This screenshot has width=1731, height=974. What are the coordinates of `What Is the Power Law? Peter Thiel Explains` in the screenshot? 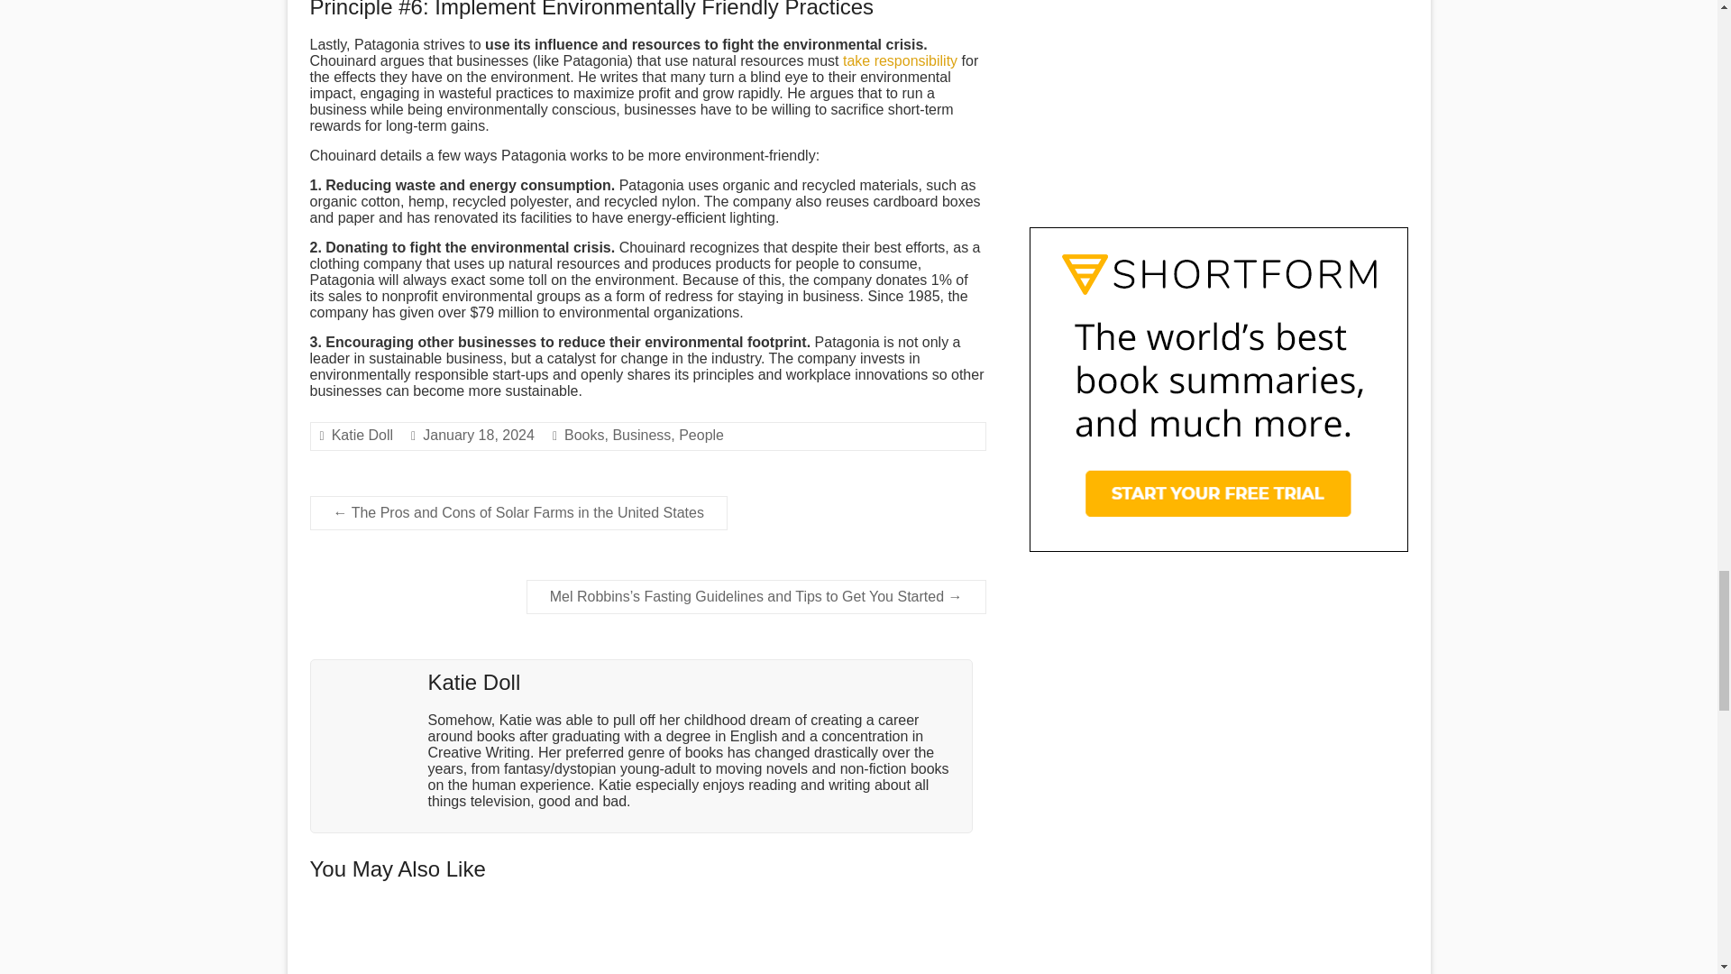 It's located at (411, 918).